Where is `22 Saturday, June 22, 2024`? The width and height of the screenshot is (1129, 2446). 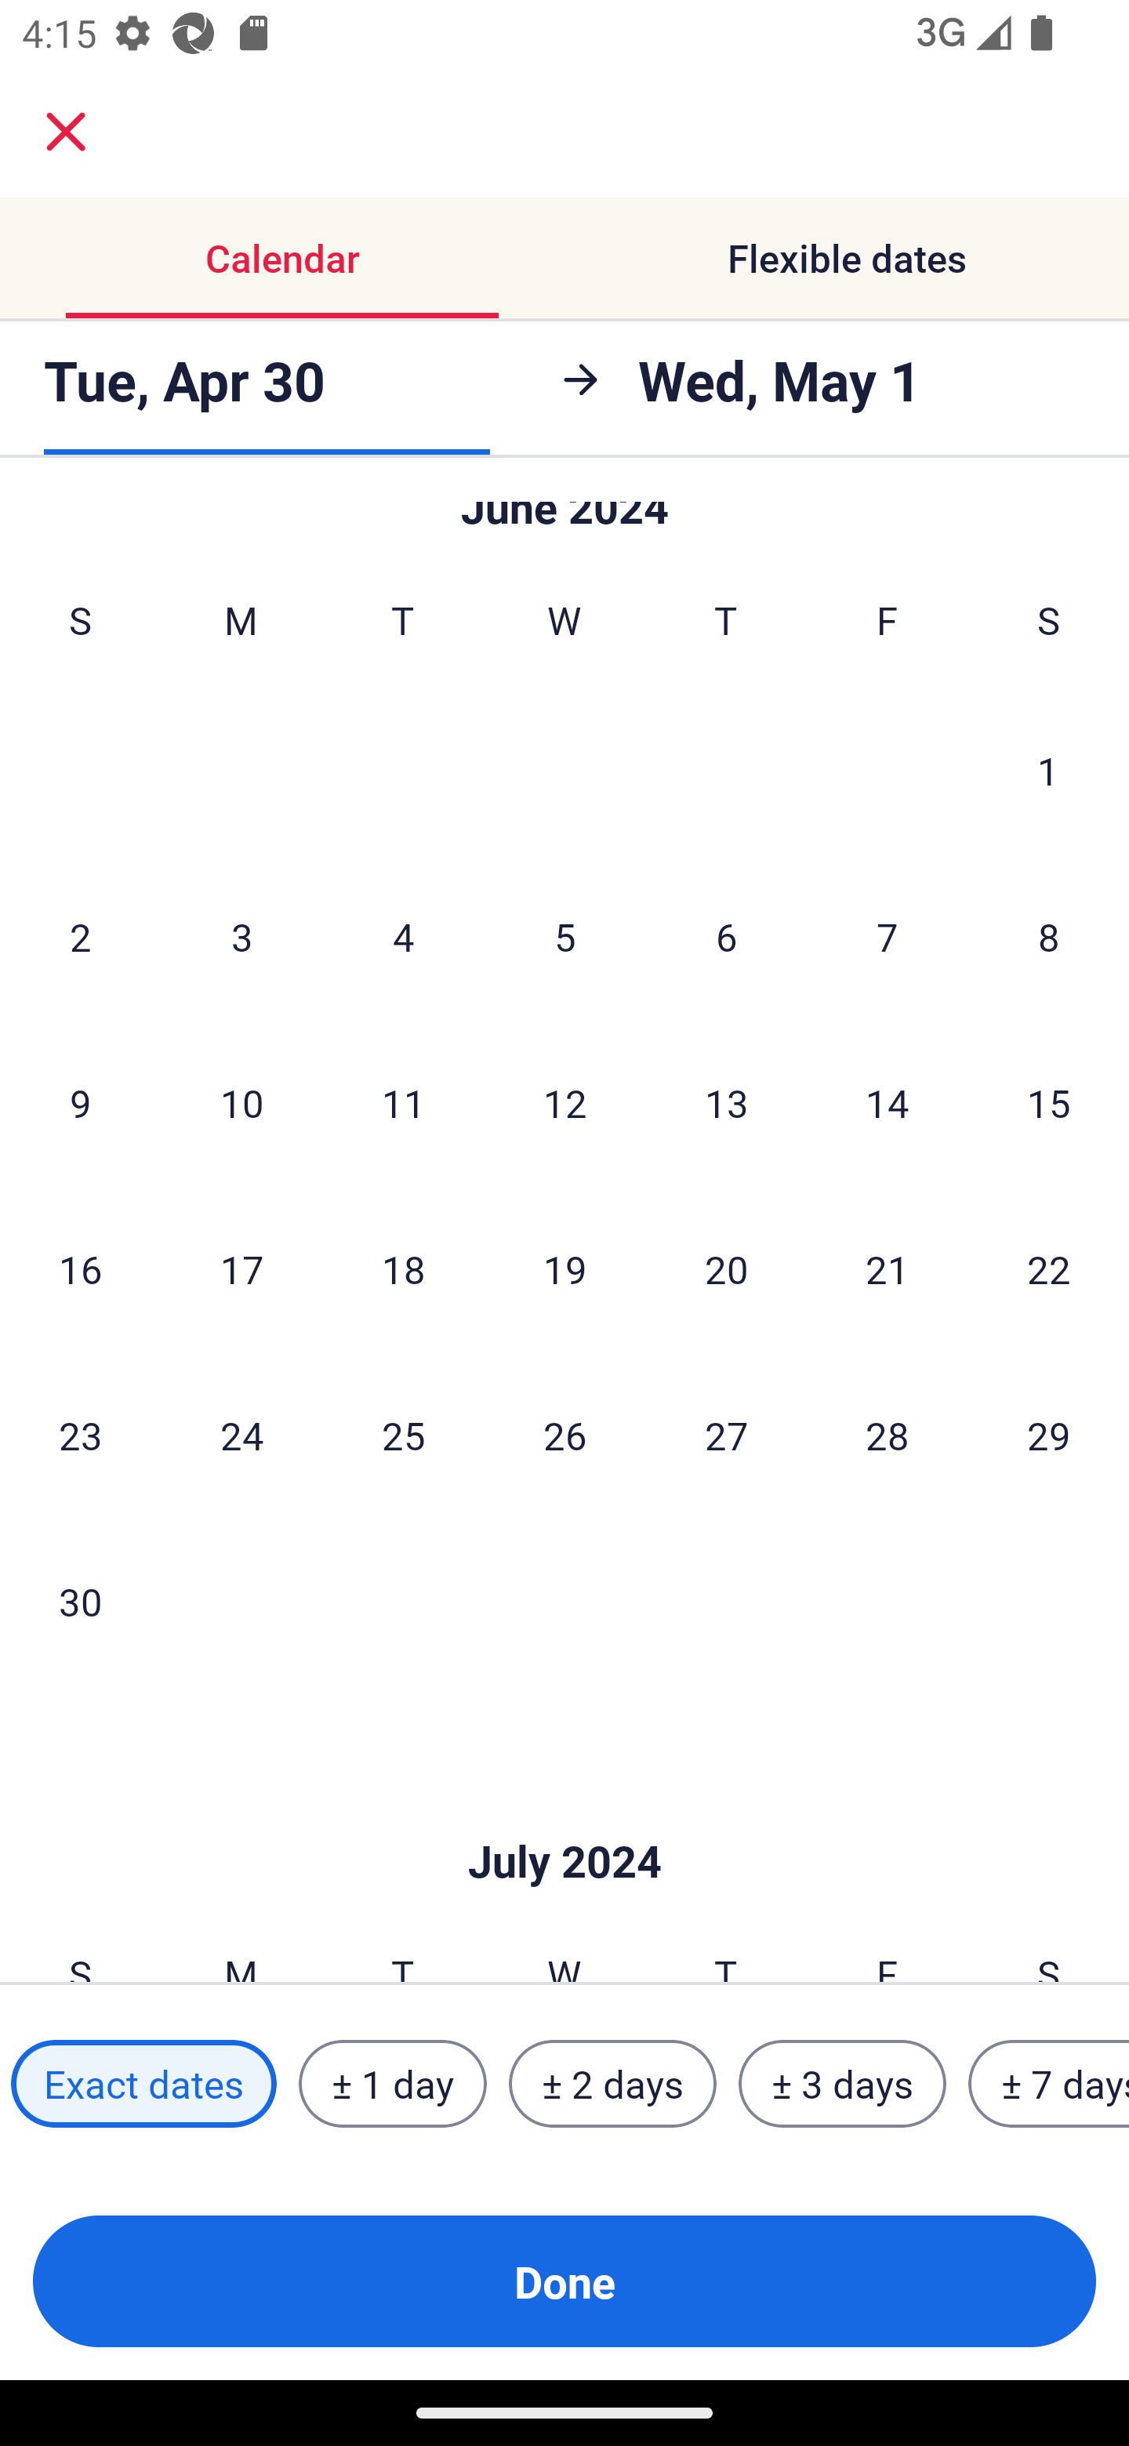 22 Saturday, June 22, 2024 is located at coordinates (1049, 1269).